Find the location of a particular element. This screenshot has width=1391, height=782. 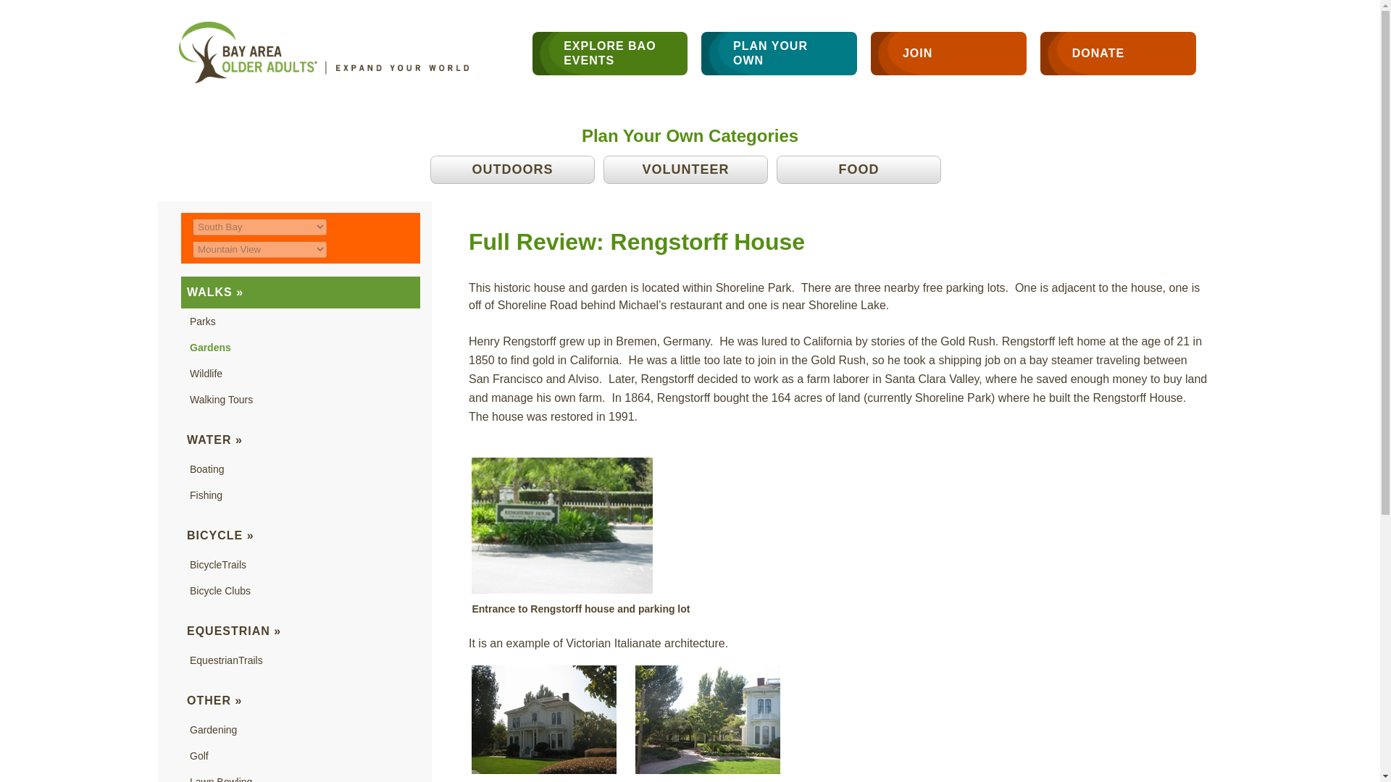

Golf is located at coordinates (199, 755).